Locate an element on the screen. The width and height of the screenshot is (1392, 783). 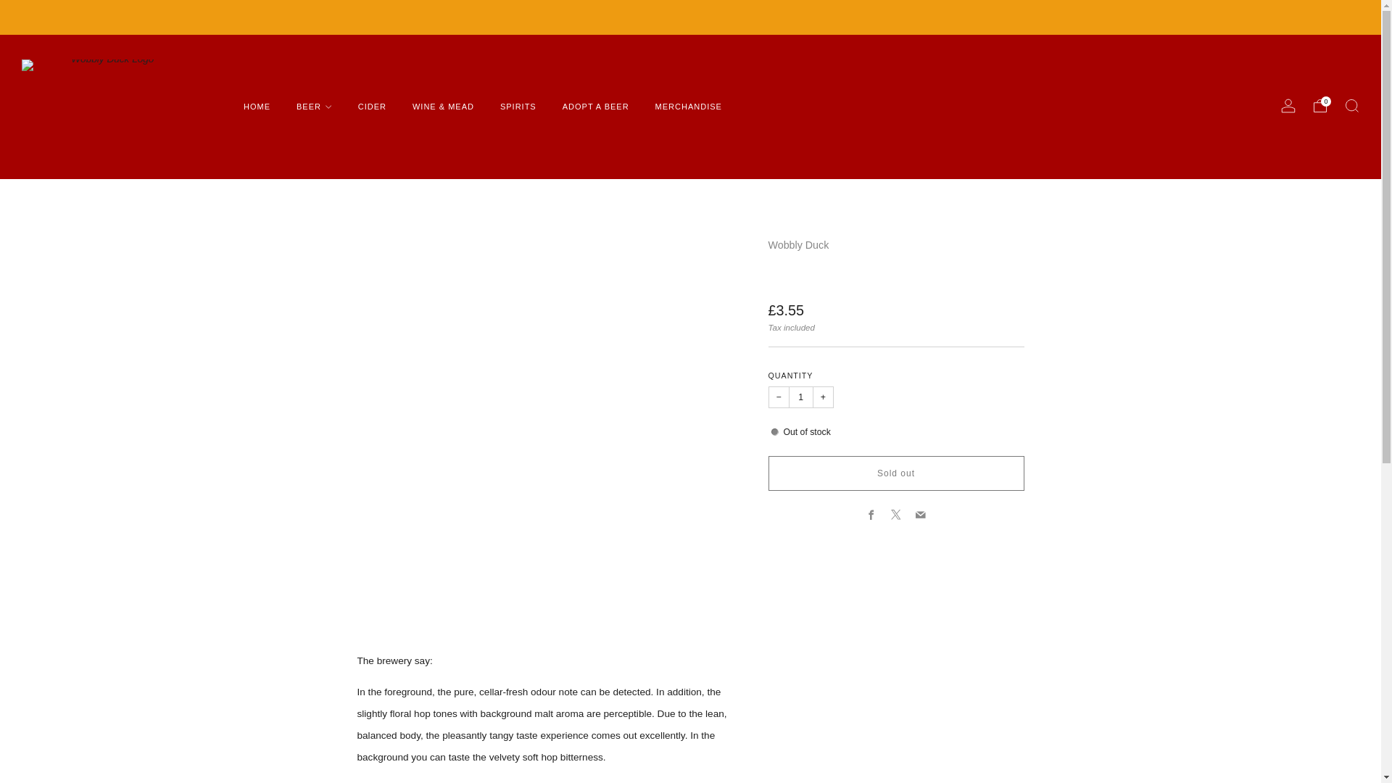
0 is located at coordinates (1319, 106).